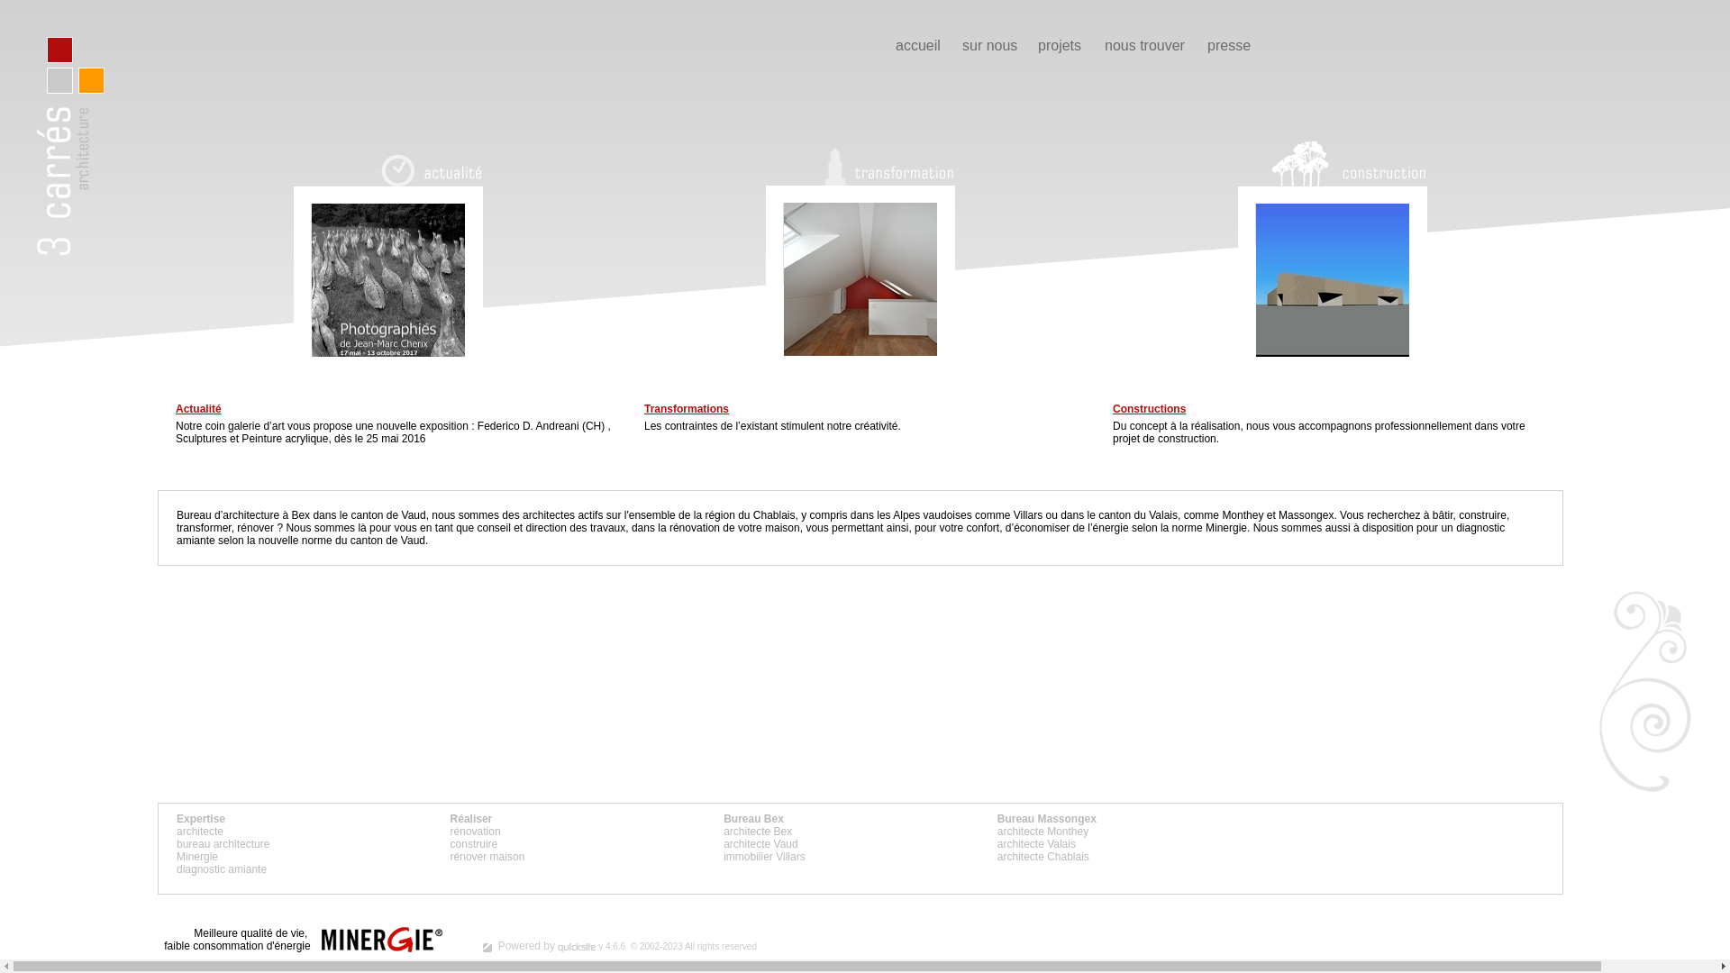  I want to click on Minergie, so click(197, 857).